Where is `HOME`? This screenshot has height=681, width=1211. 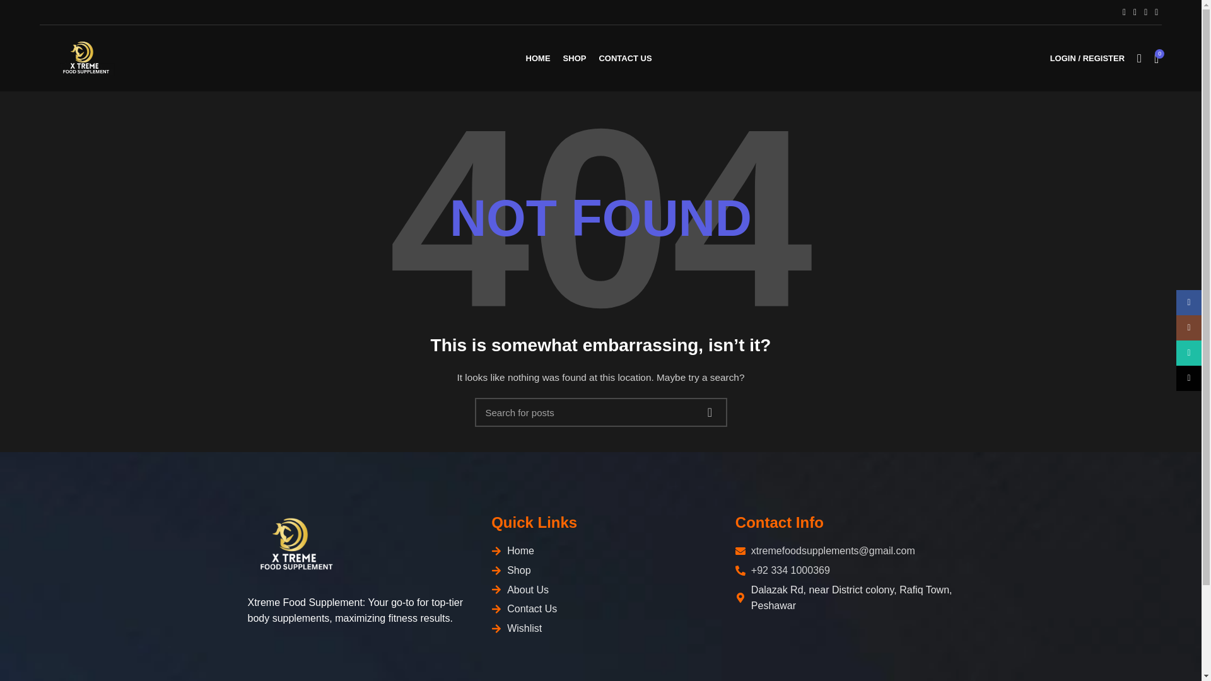
HOME is located at coordinates (538, 58).